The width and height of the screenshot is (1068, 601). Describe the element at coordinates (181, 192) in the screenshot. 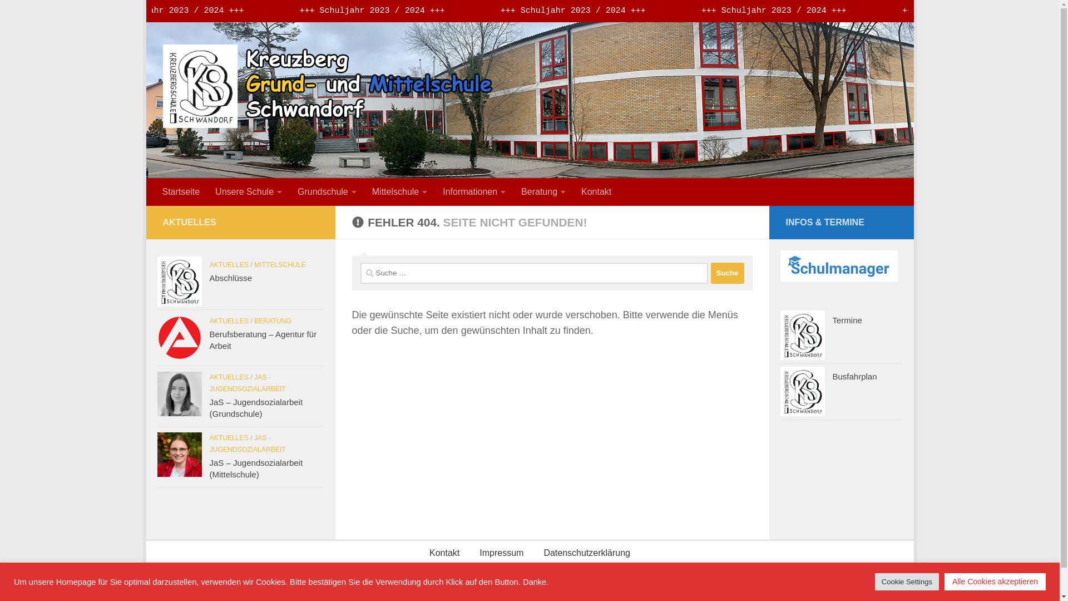

I see `Startseite` at that location.